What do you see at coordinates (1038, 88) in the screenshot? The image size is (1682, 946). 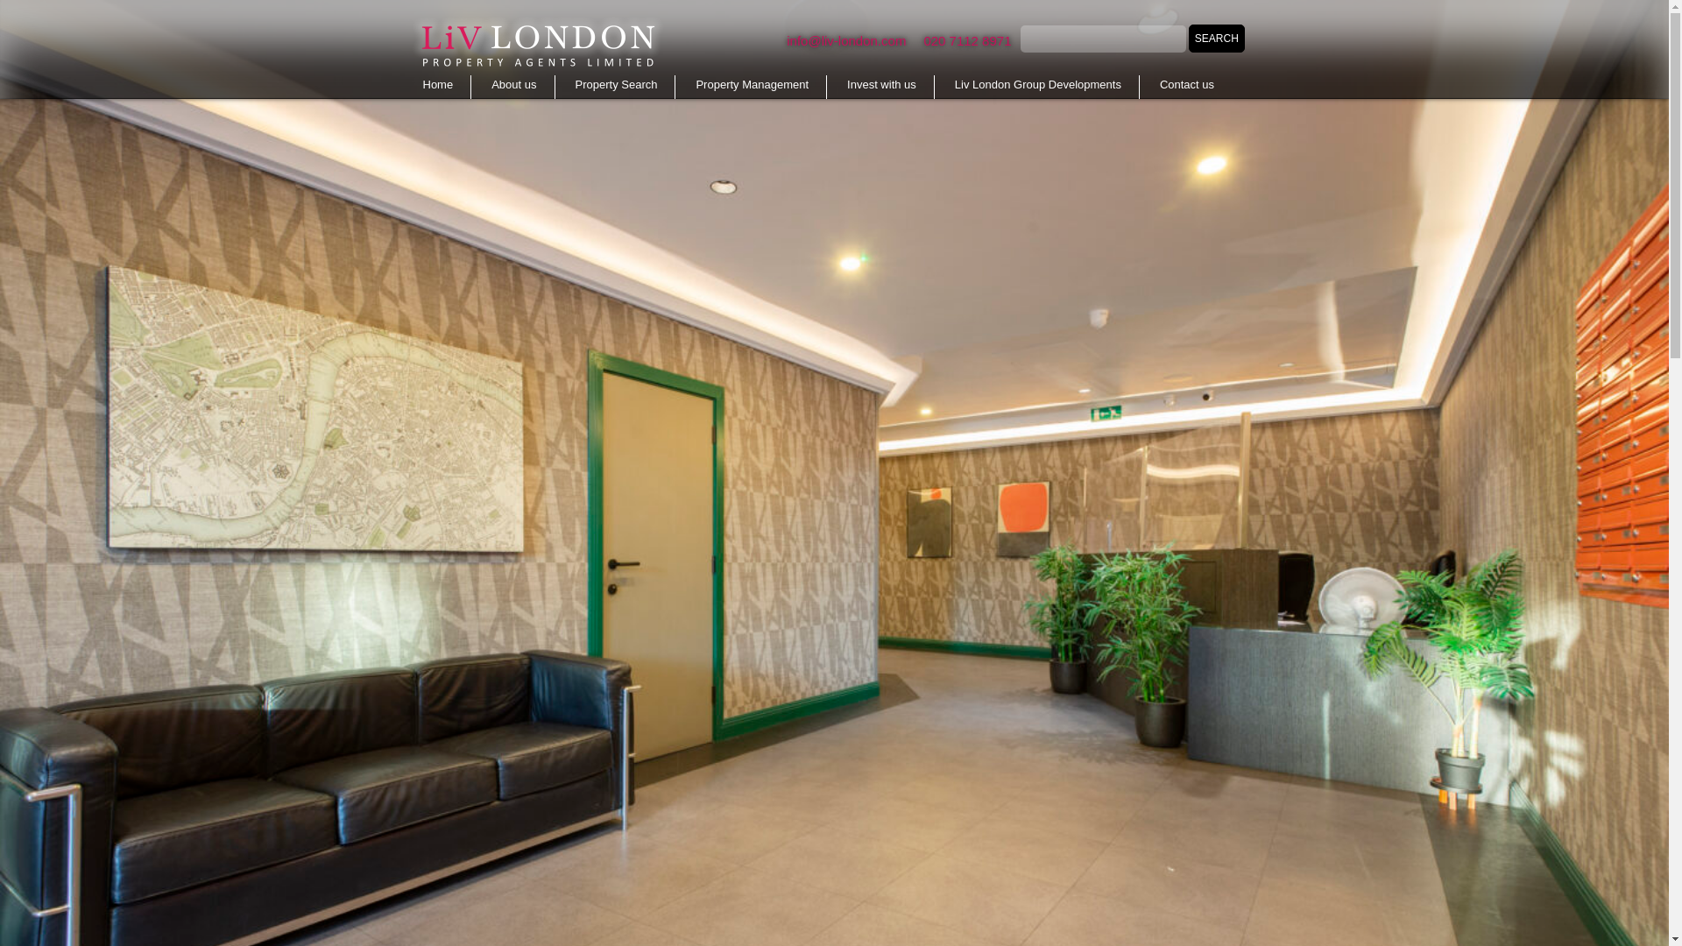 I see `Liv London Group Developments` at bounding box center [1038, 88].